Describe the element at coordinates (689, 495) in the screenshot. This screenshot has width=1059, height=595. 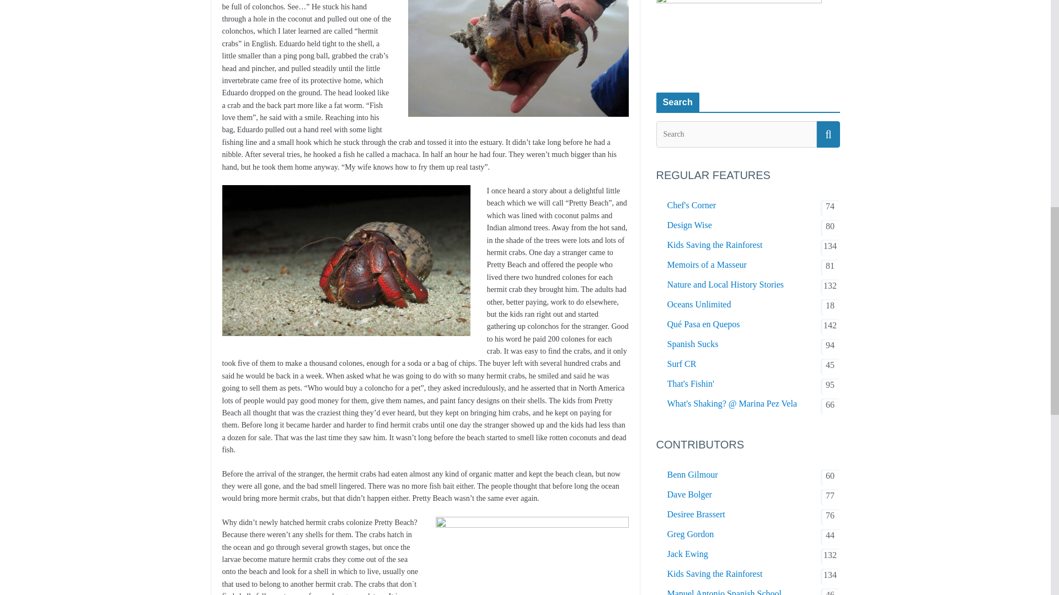
I see `Dave Bolger` at that location.